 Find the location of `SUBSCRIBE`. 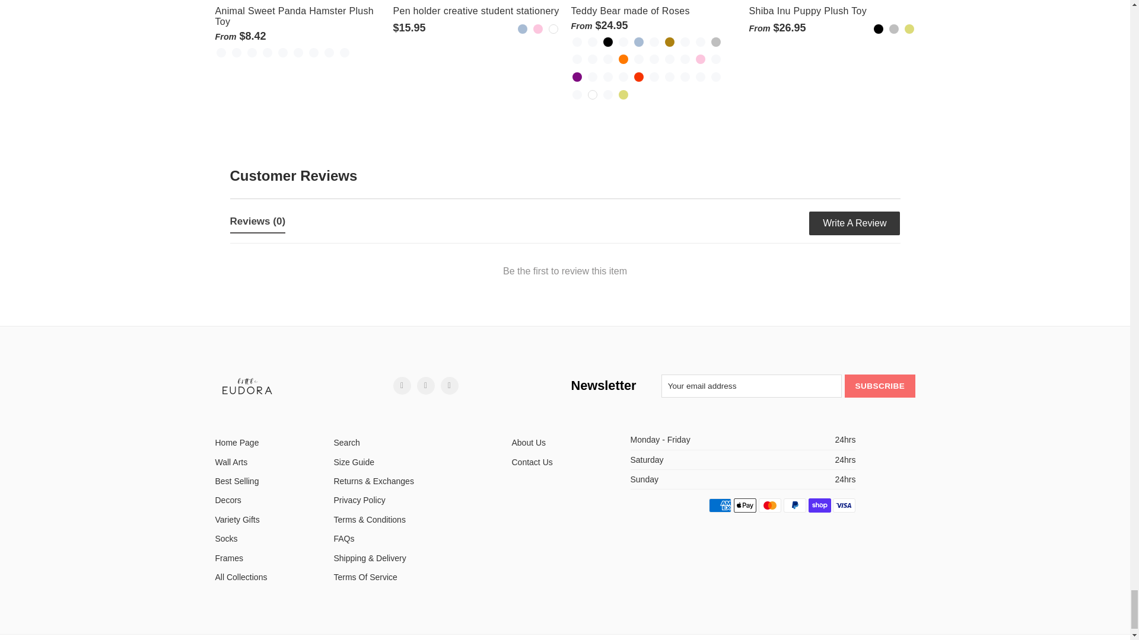

SUBSCRIBE is located at coordinates (879, 385).